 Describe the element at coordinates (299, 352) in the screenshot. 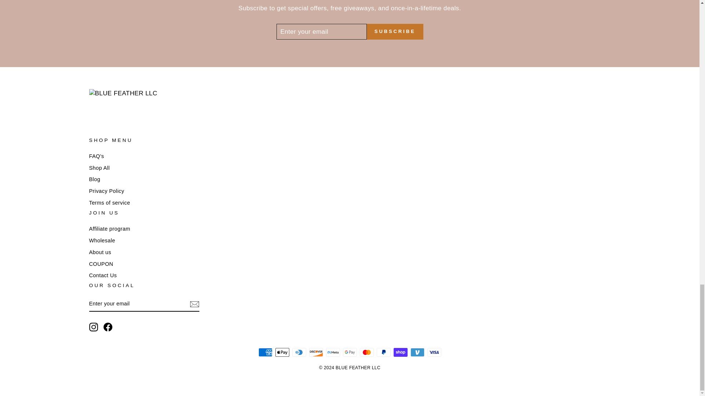

I see `Diners Club` at that location.